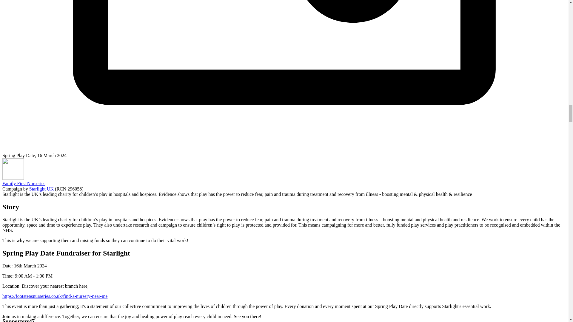 This screenshot has height=322, width=573. What do you see at coordinates (24, 183) in the screenshot?
I see `Family First Nurseries` at bounding box center [24, 183].